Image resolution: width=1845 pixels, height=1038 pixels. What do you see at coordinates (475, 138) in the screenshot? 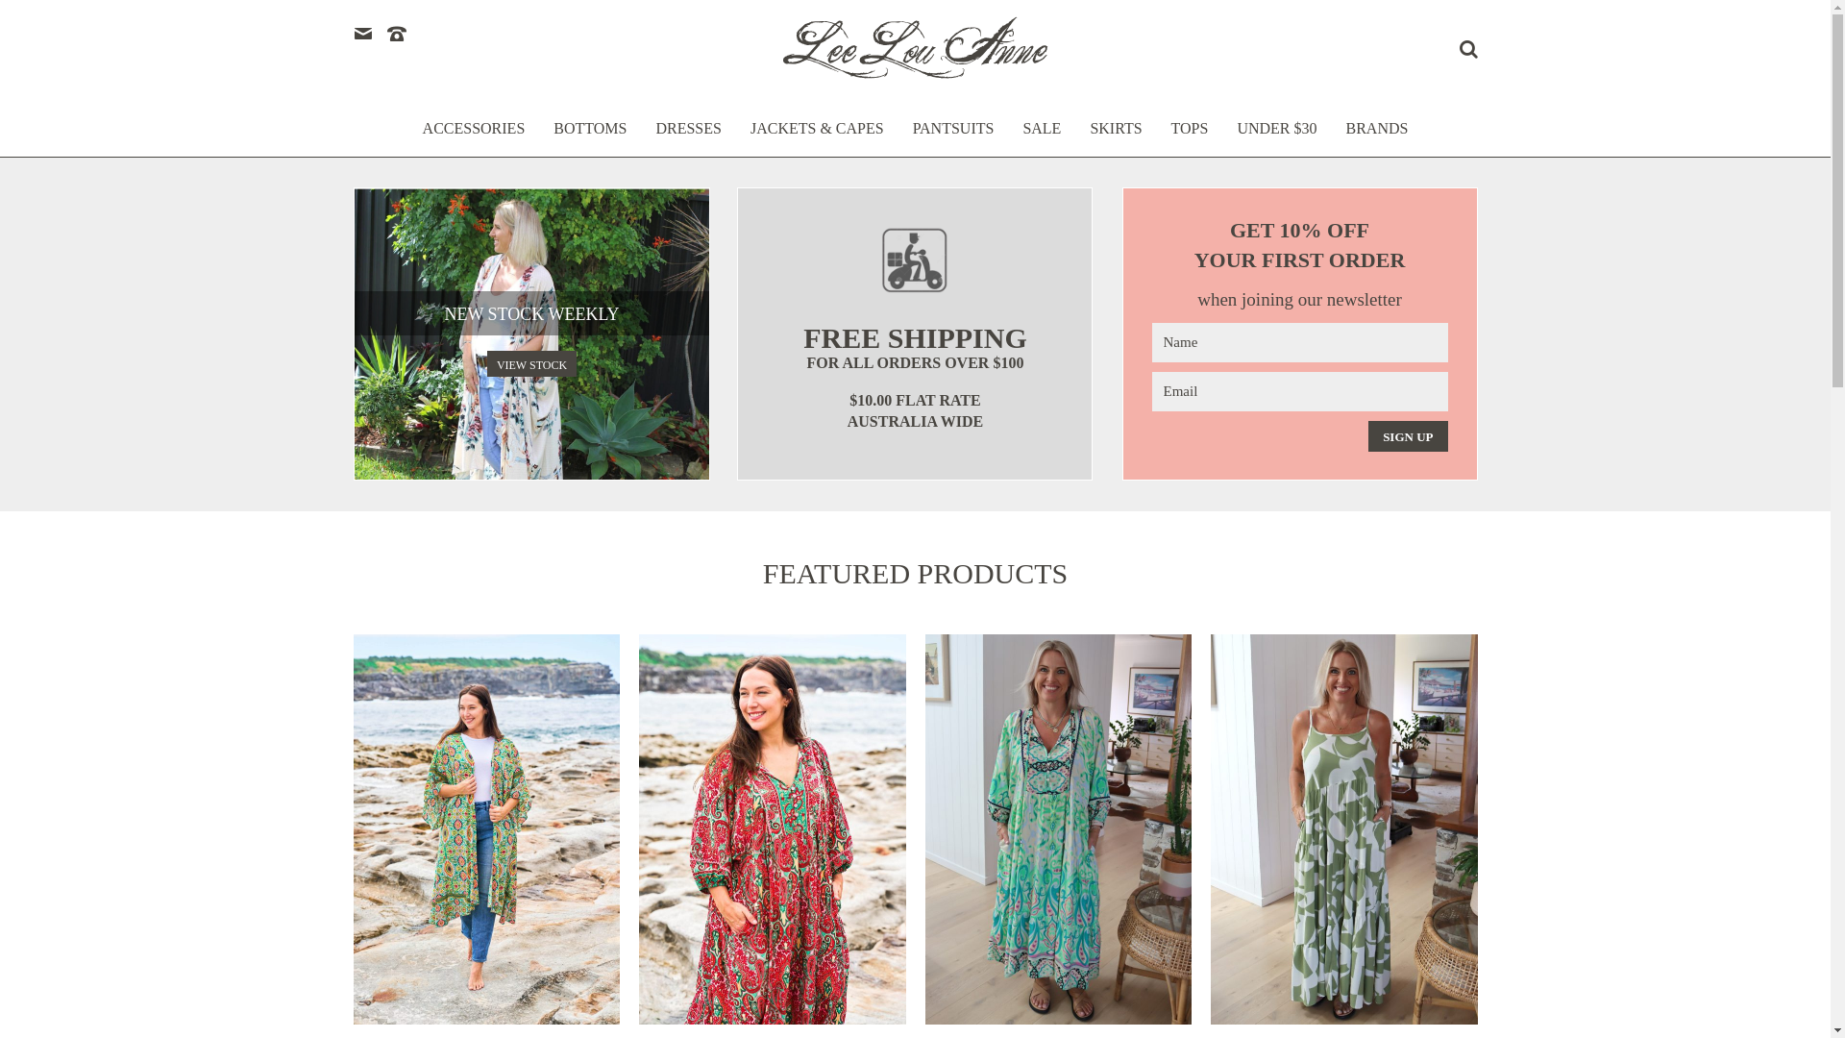
I see `ACCESSORIES` at bounding box center [475, 138].